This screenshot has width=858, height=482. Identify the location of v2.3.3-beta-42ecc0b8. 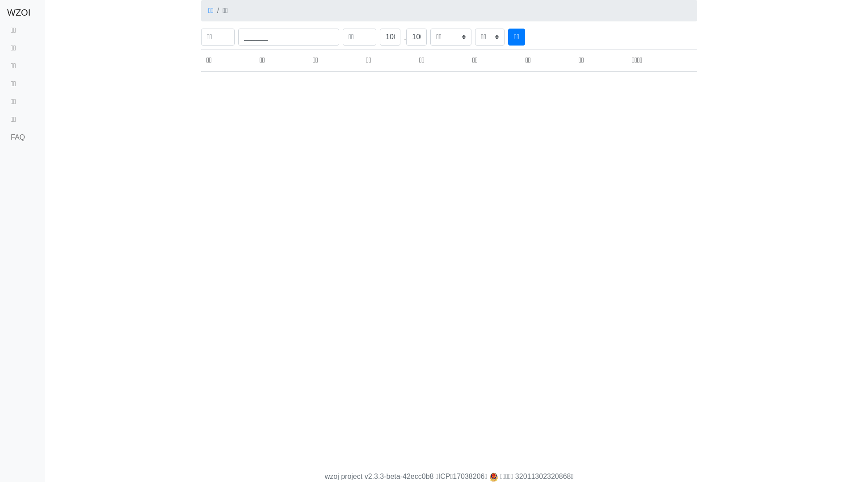
(400, 477).